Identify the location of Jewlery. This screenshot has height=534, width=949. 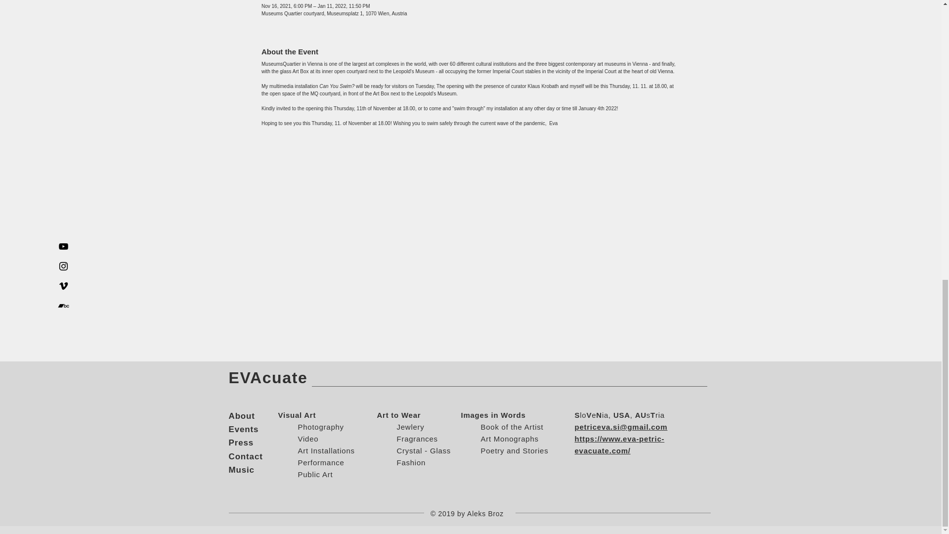
(410, 427).